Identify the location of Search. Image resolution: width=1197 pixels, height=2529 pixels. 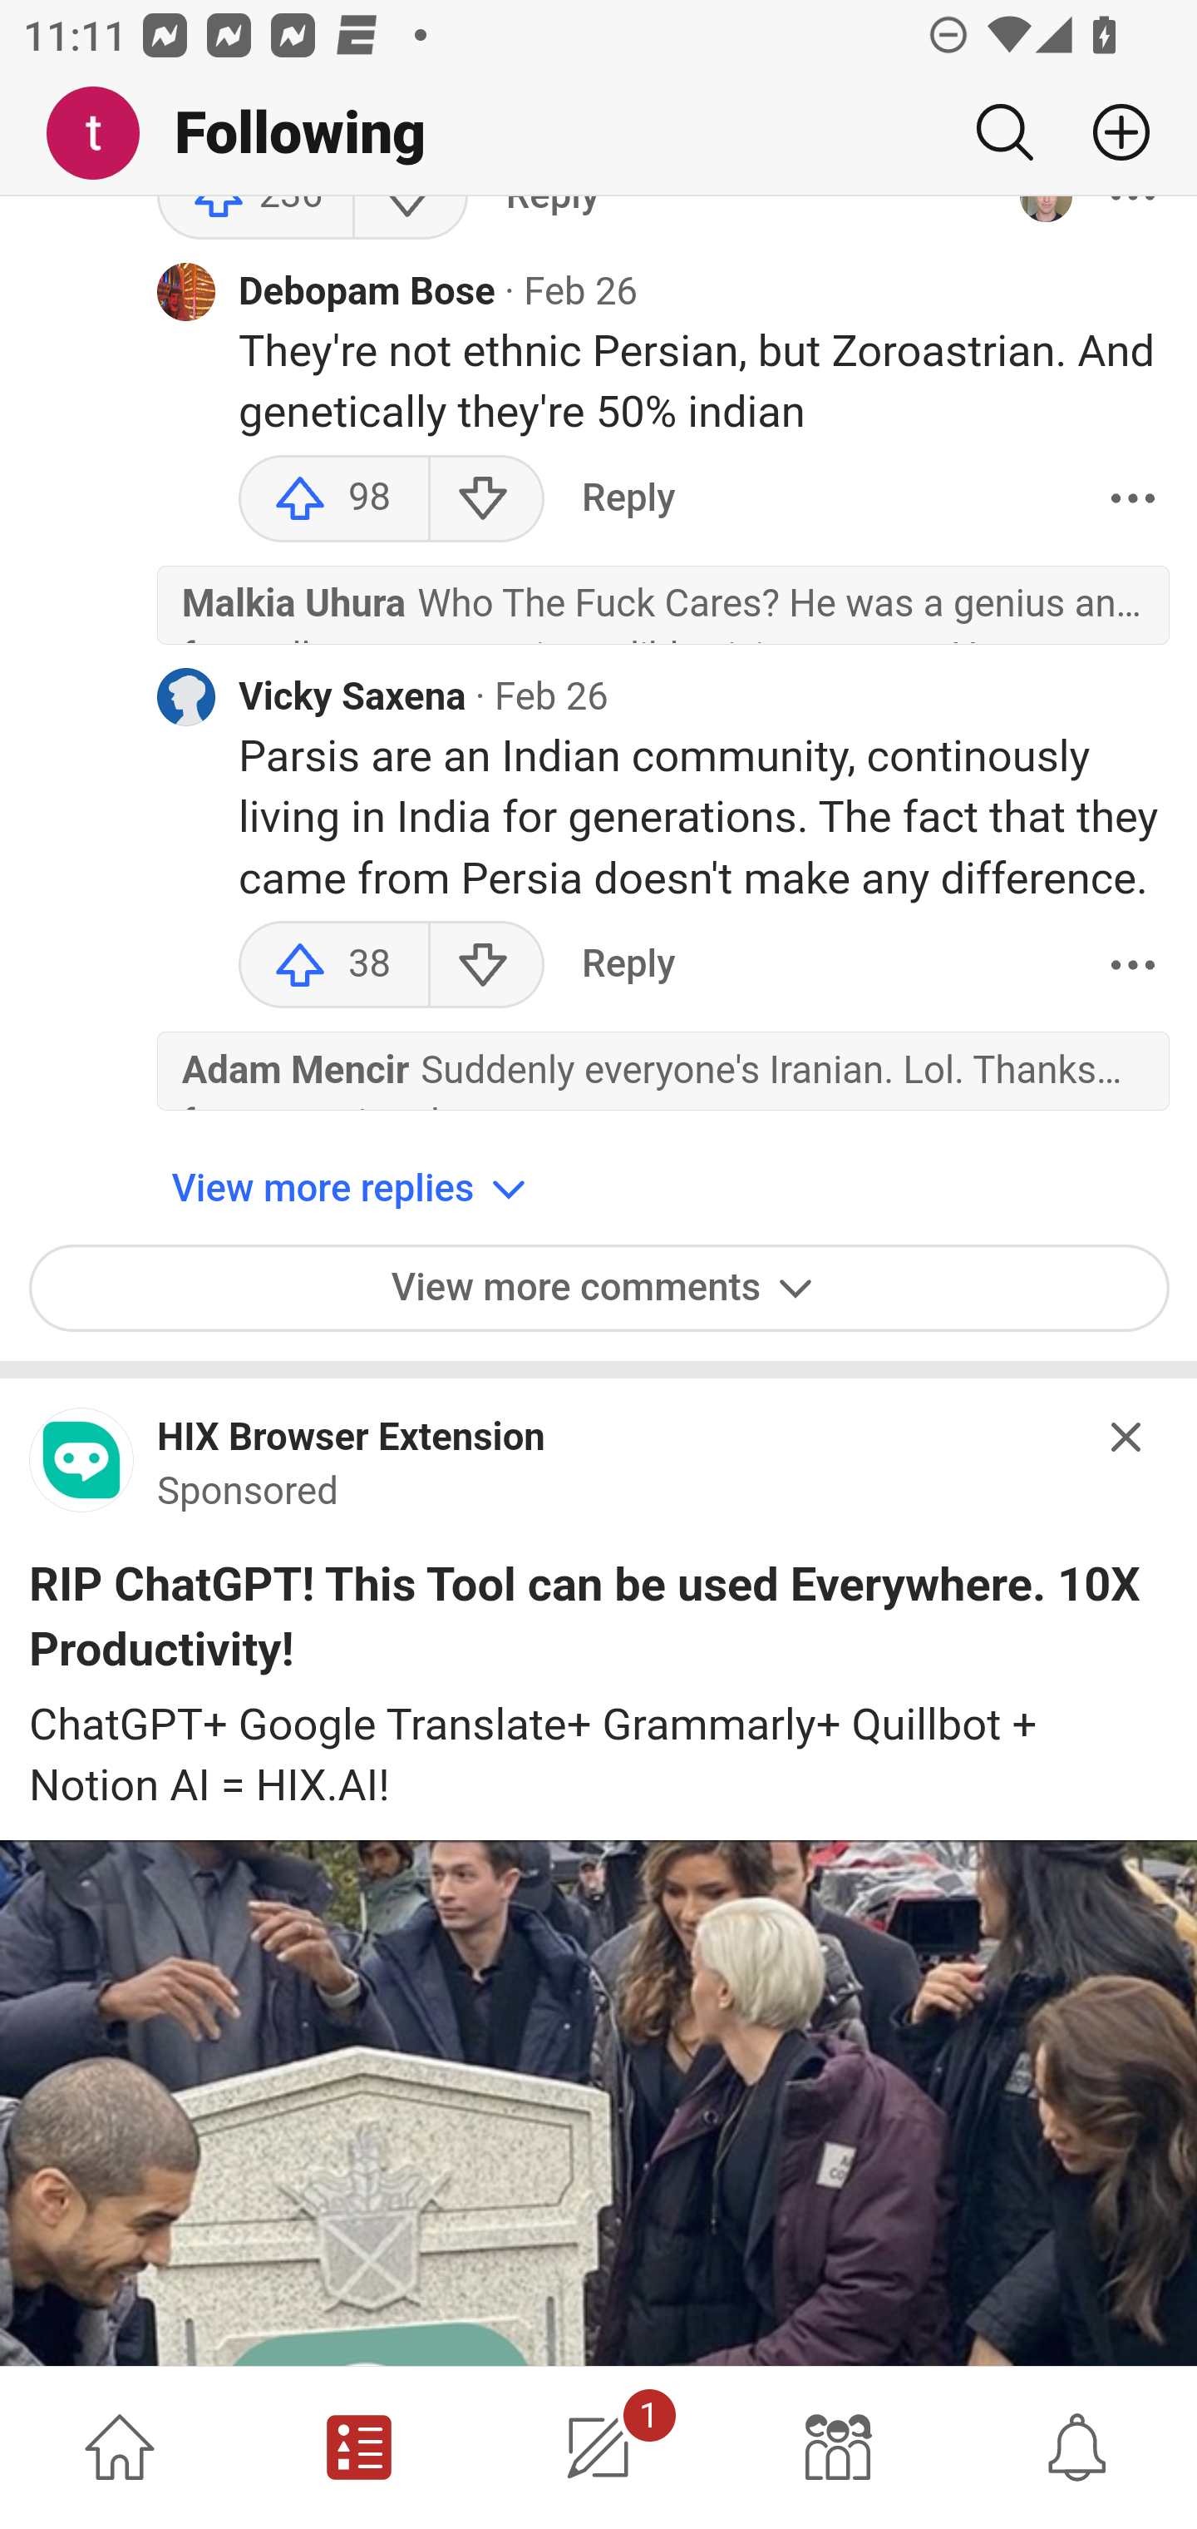
(1004, 132).